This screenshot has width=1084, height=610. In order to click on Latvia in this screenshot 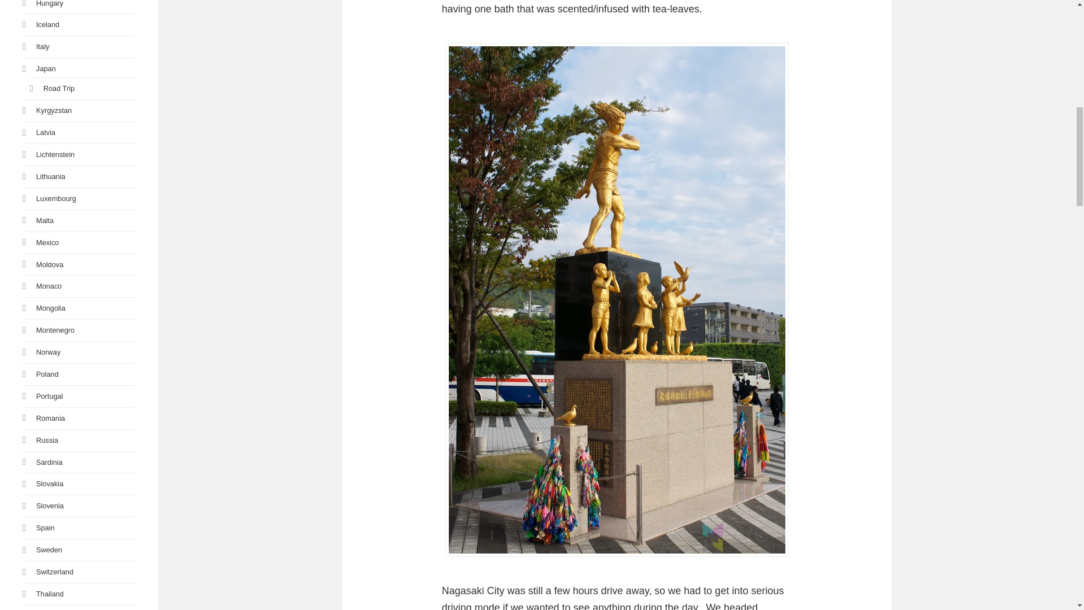, I will do `click(45, 132)`.